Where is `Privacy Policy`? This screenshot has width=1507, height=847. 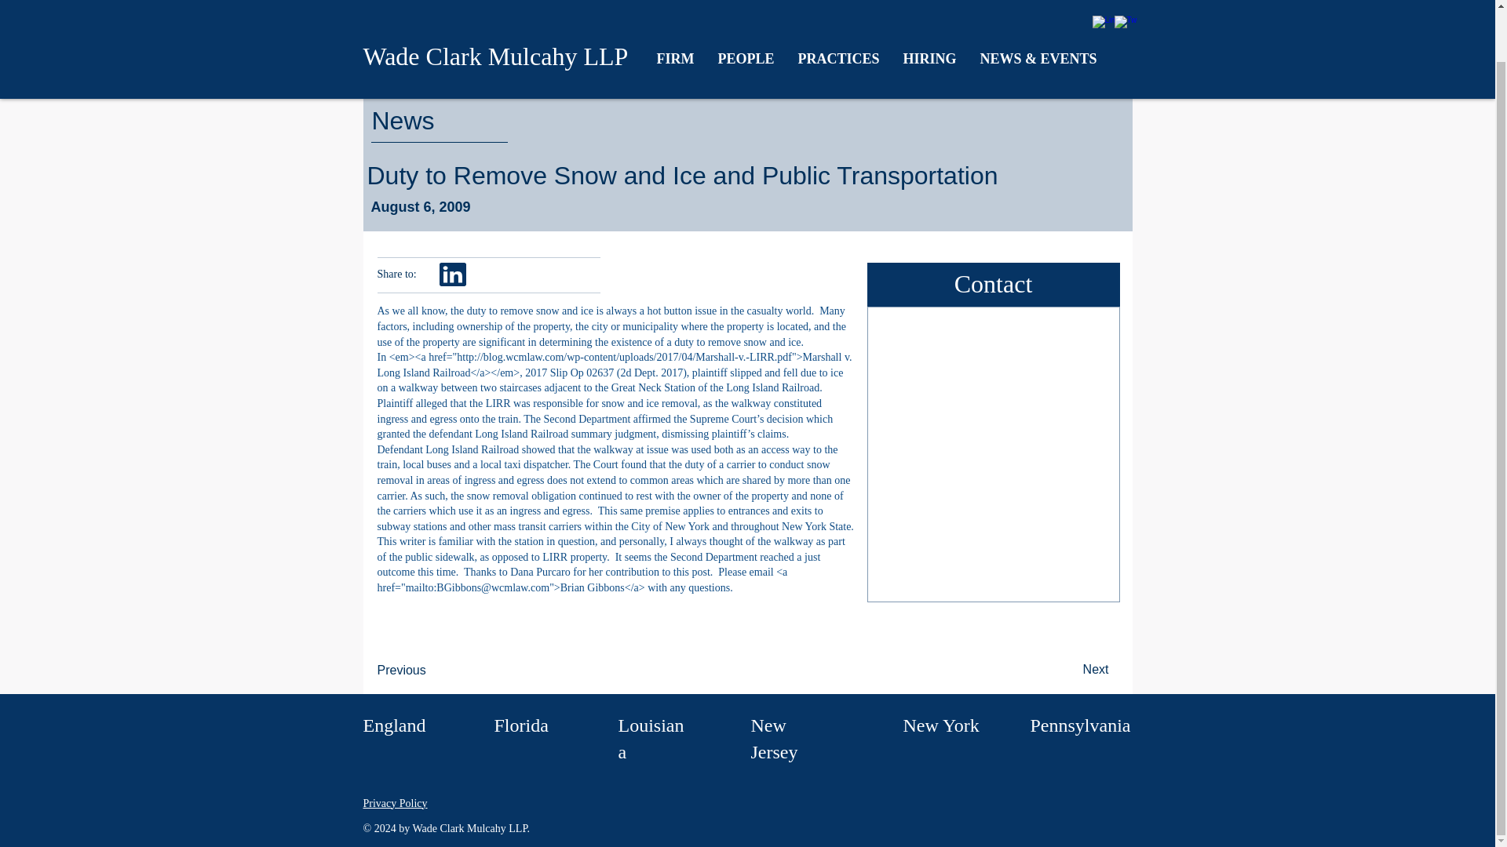
Privacy Policy is located at coordinates (394, 803).